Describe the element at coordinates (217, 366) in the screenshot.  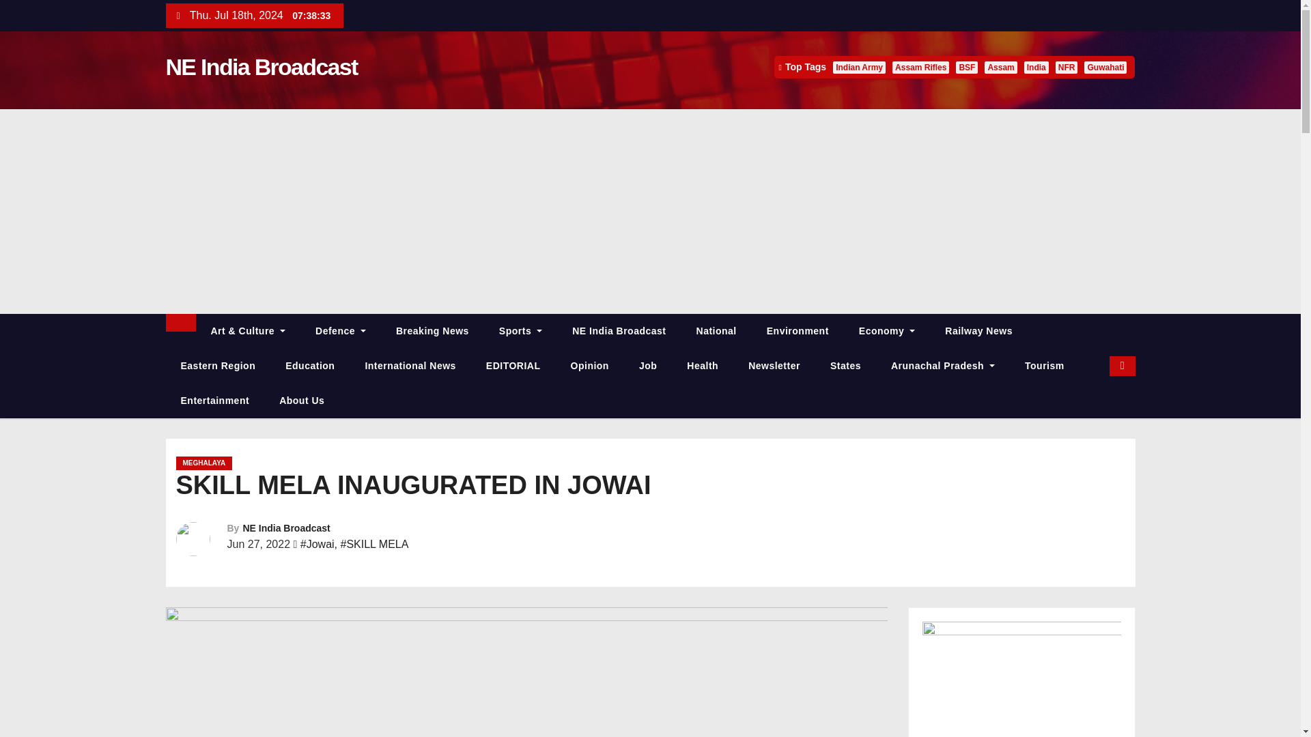
I see `Eastern Region` at that location.